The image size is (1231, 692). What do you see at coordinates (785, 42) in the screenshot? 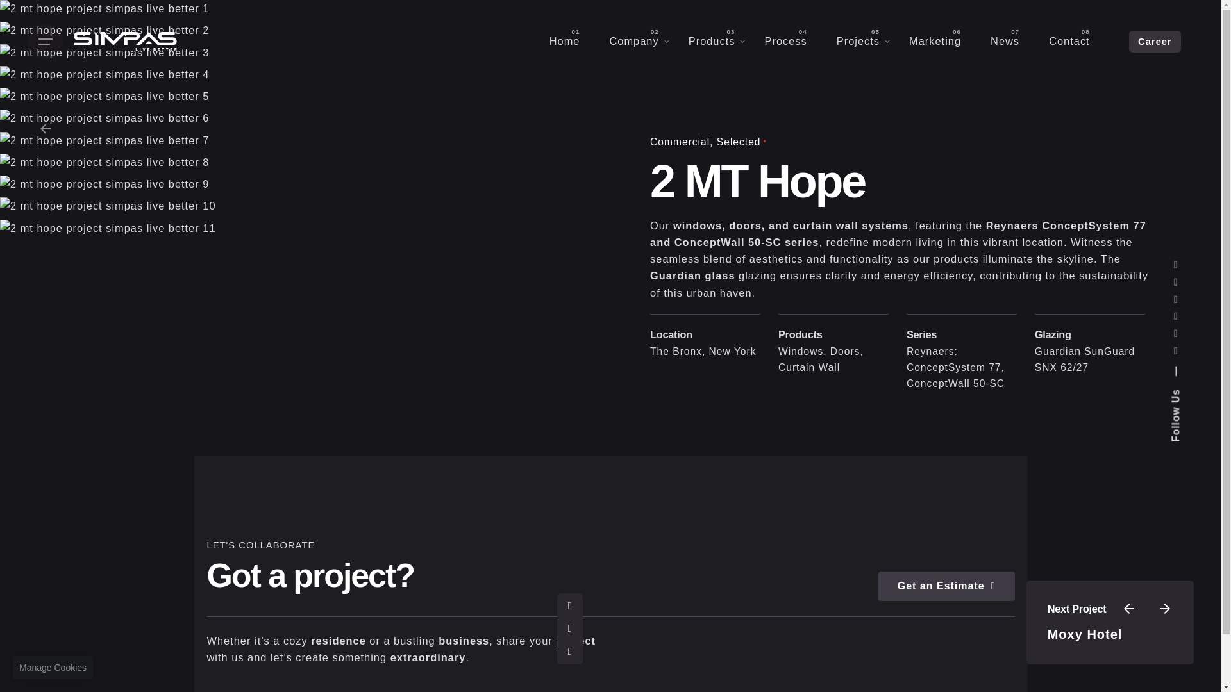
I see `Process` at bounding box center [785, 42].